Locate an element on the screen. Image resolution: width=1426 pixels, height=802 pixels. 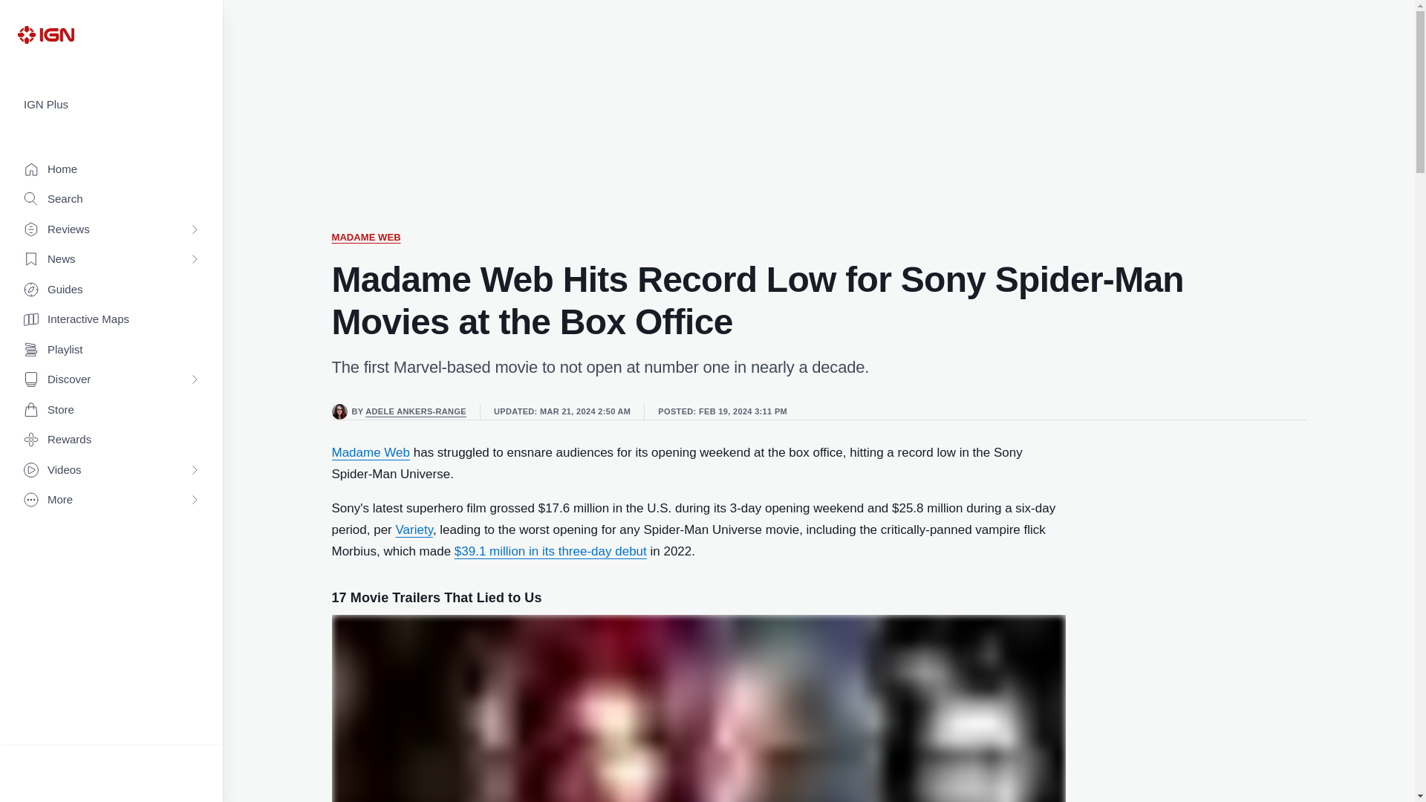
Discover is located at coordinates (111, 380).